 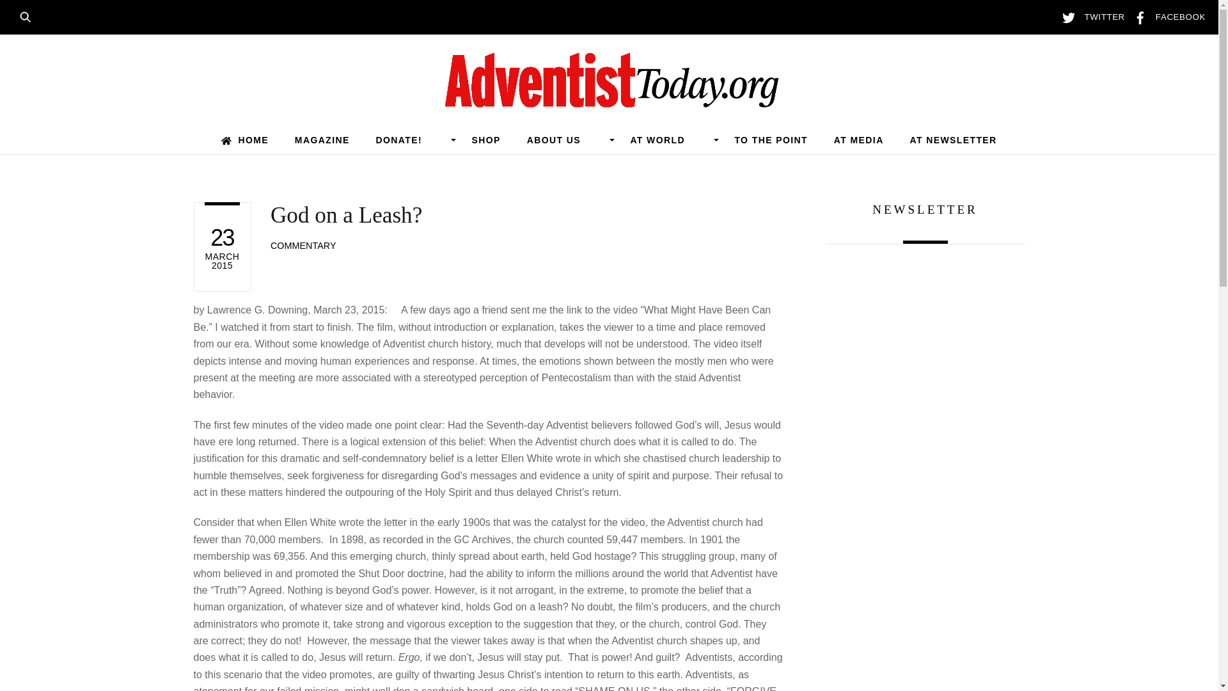 I want to click on AT MEDIA, so click(x=858, y=139).